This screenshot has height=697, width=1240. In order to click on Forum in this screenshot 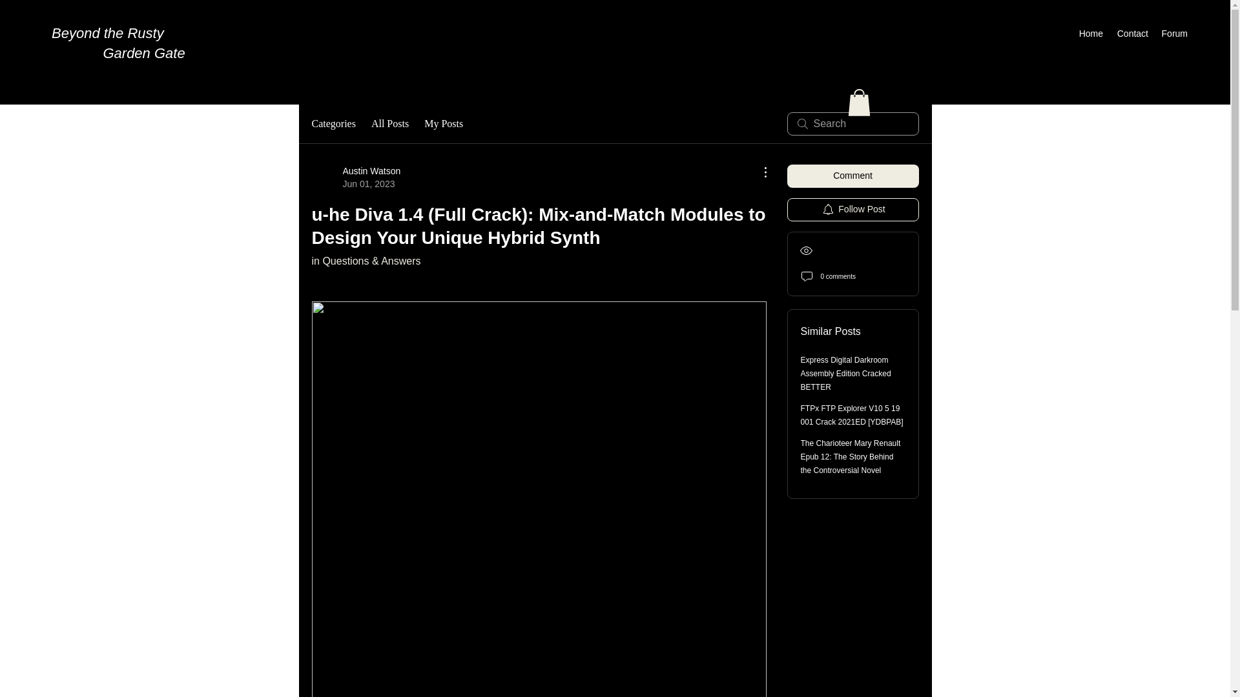, I will do `click(1174, 33)`.